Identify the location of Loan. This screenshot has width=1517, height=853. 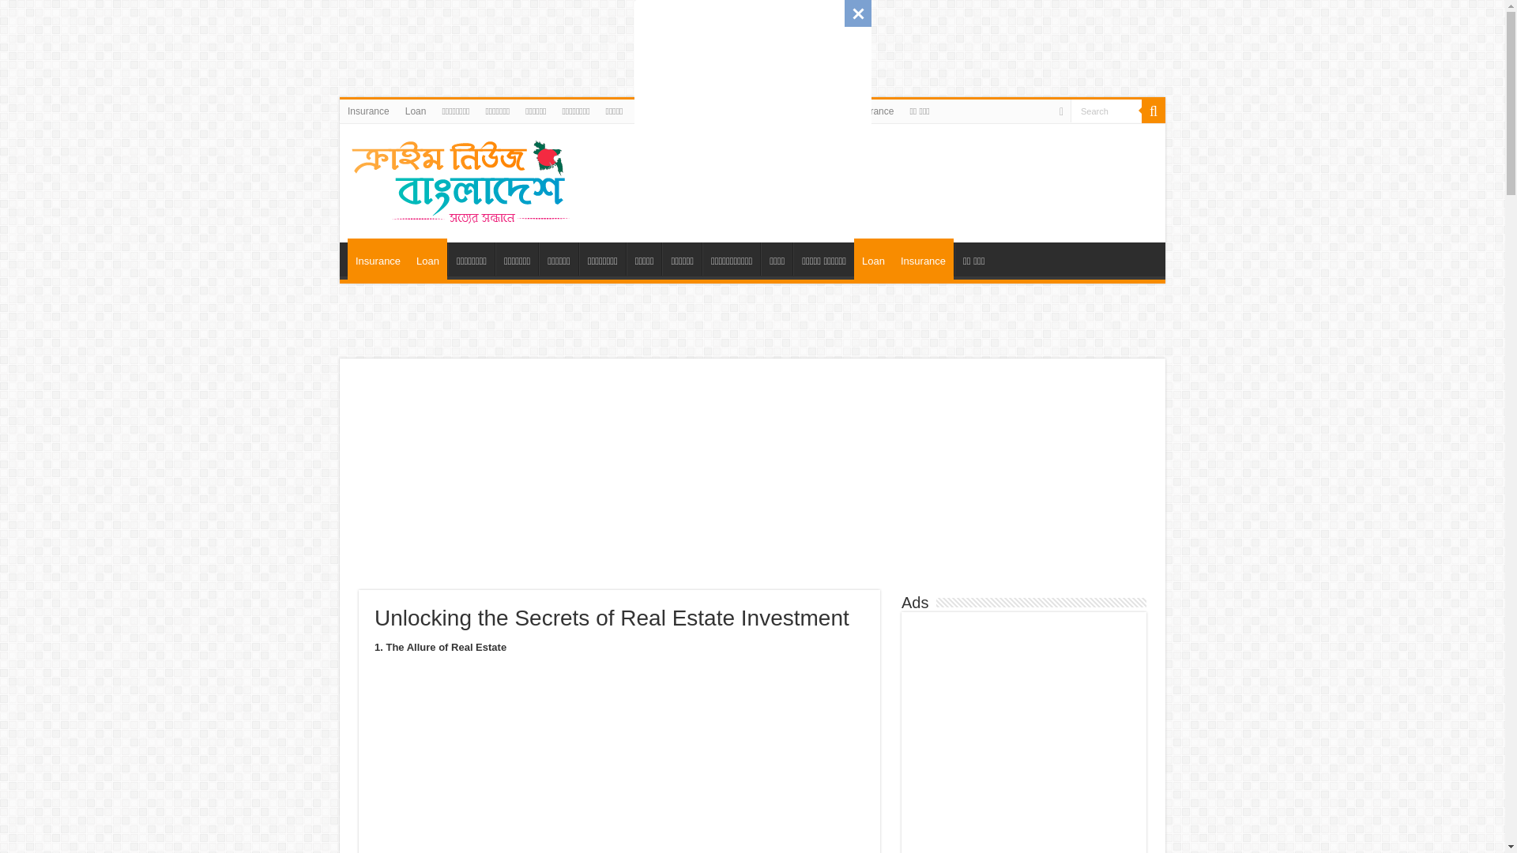
(826, 111).